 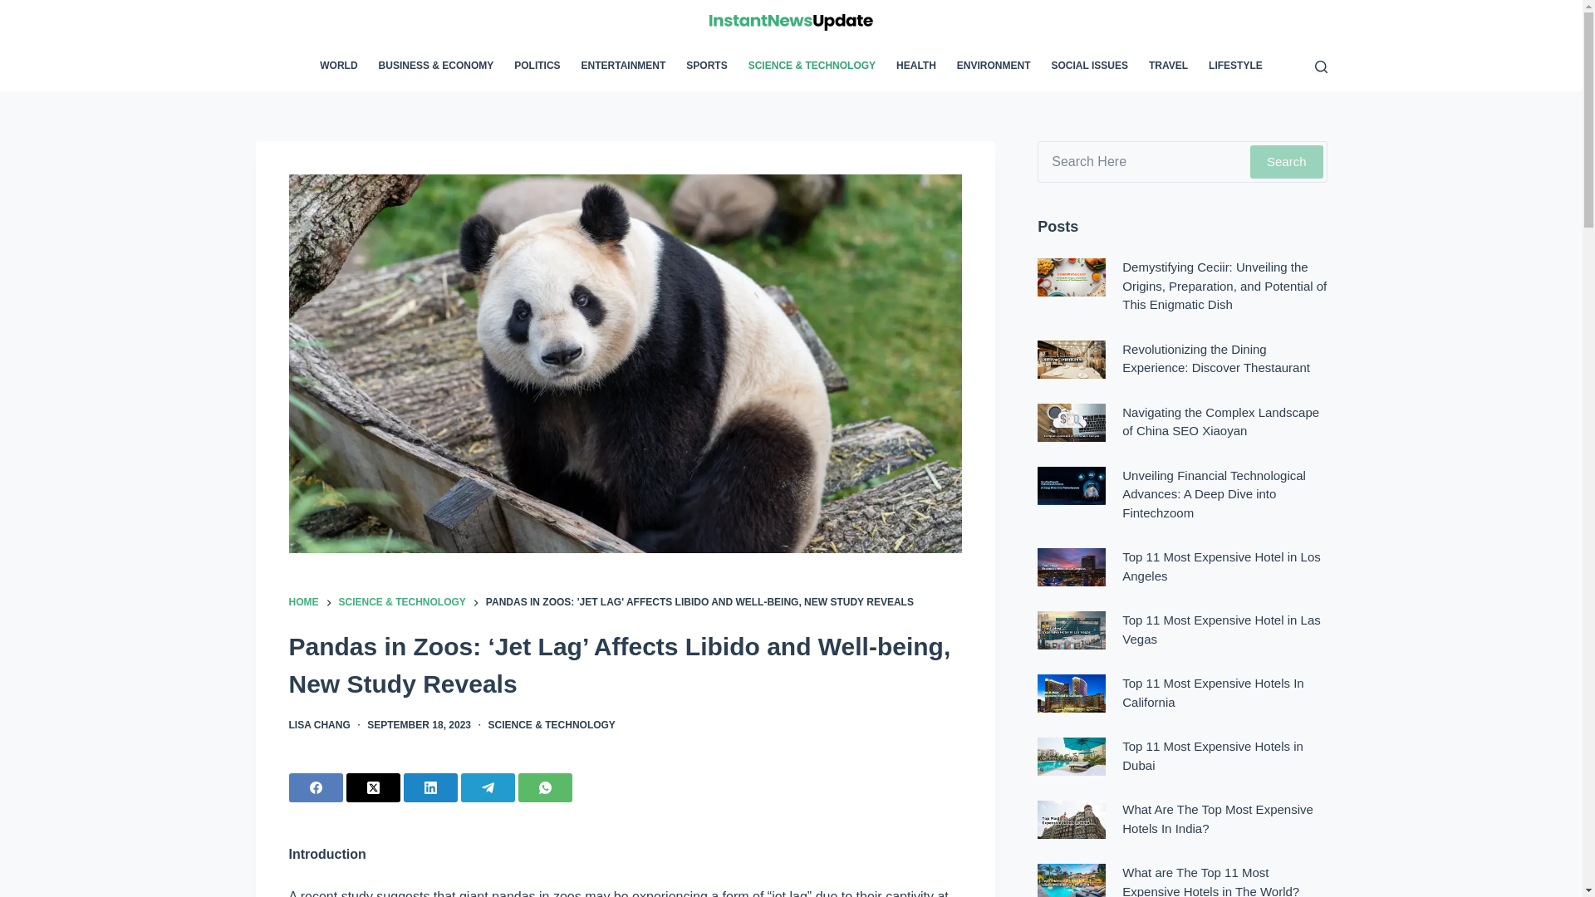 I want to click on SPORTS, so click(x=706, y=66).